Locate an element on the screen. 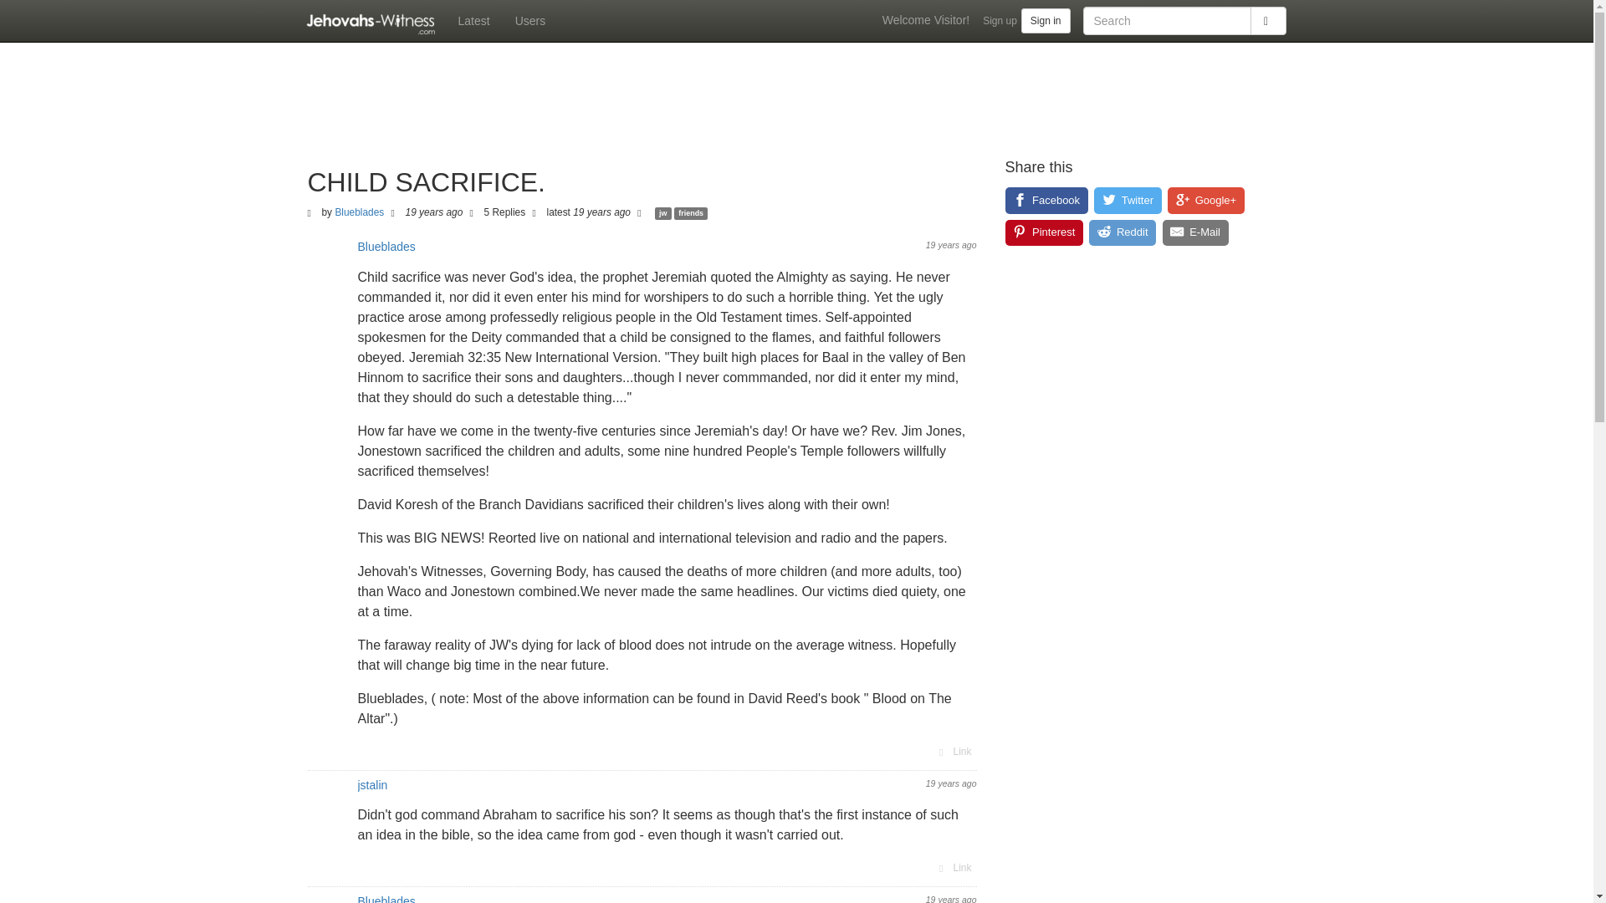 The height and width of the screenshot is (903, 1606). Blueblades is located at coordinates (358, 212).